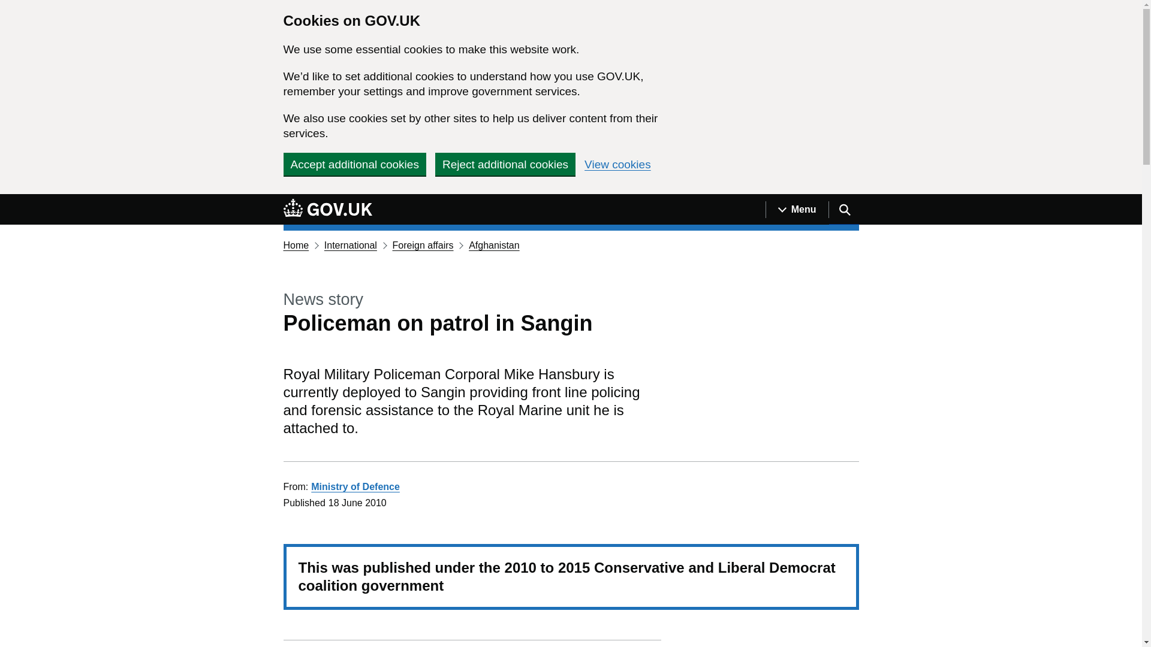  Describe the element at coordinates (423, 244) in the screenshot. I see `Foreign affairs` at that location.